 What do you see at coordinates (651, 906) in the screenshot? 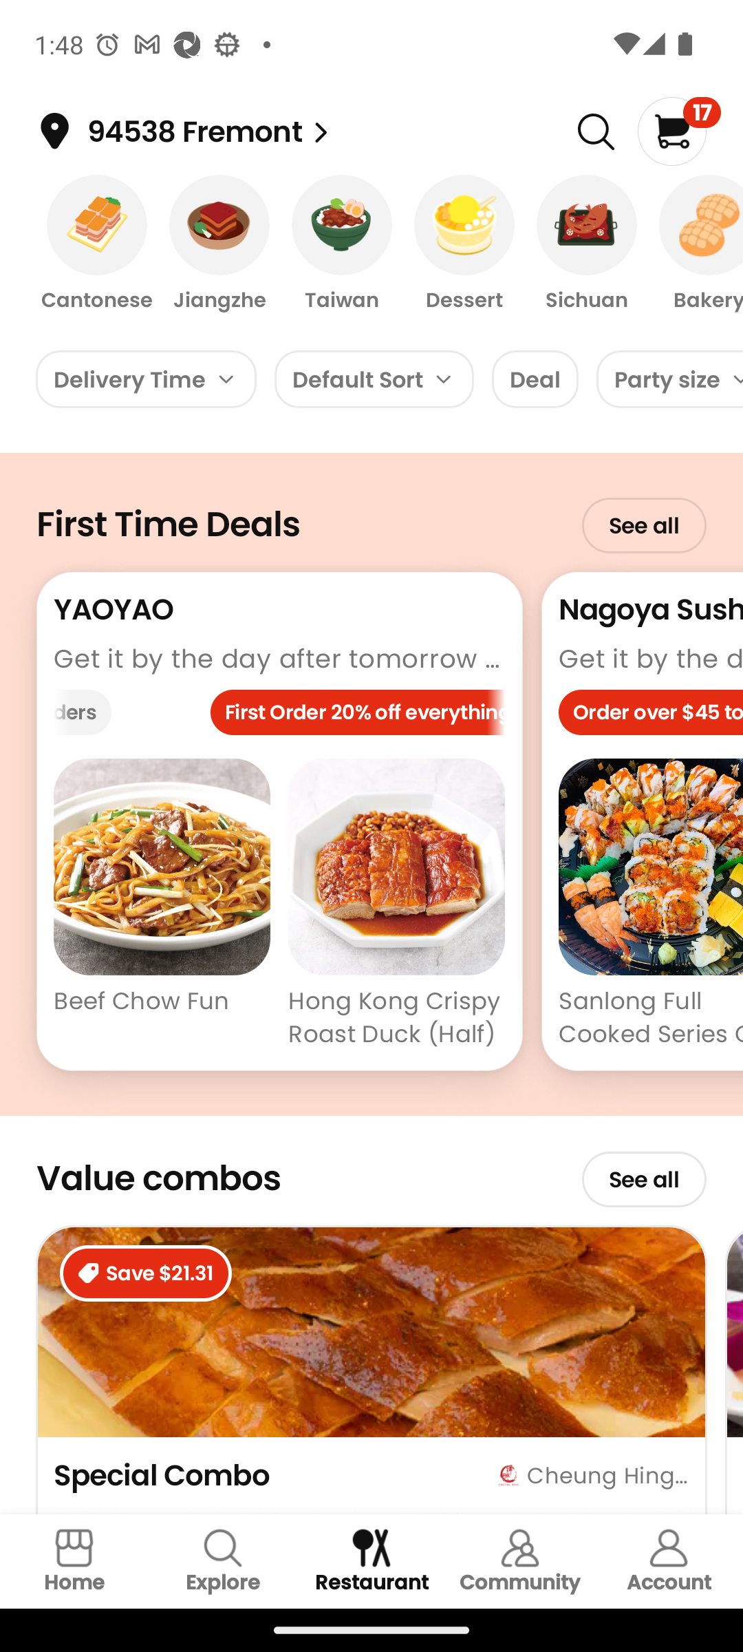
I see `Sanlong Full Cooked Series Combo` at bounding box center [651, 906].